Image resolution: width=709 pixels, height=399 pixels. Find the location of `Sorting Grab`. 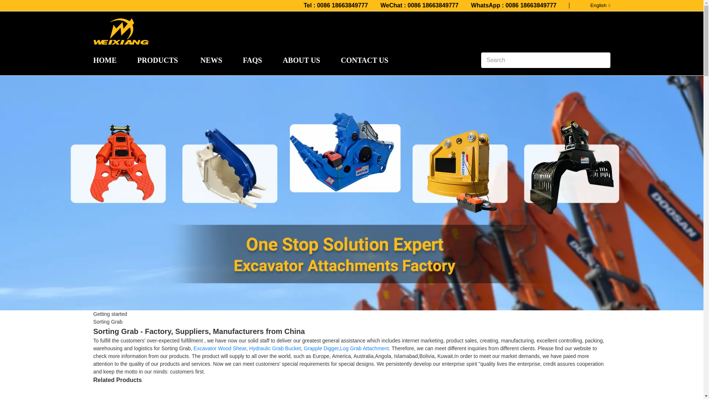

Sorting Grab is located at coordinates (107, 321).